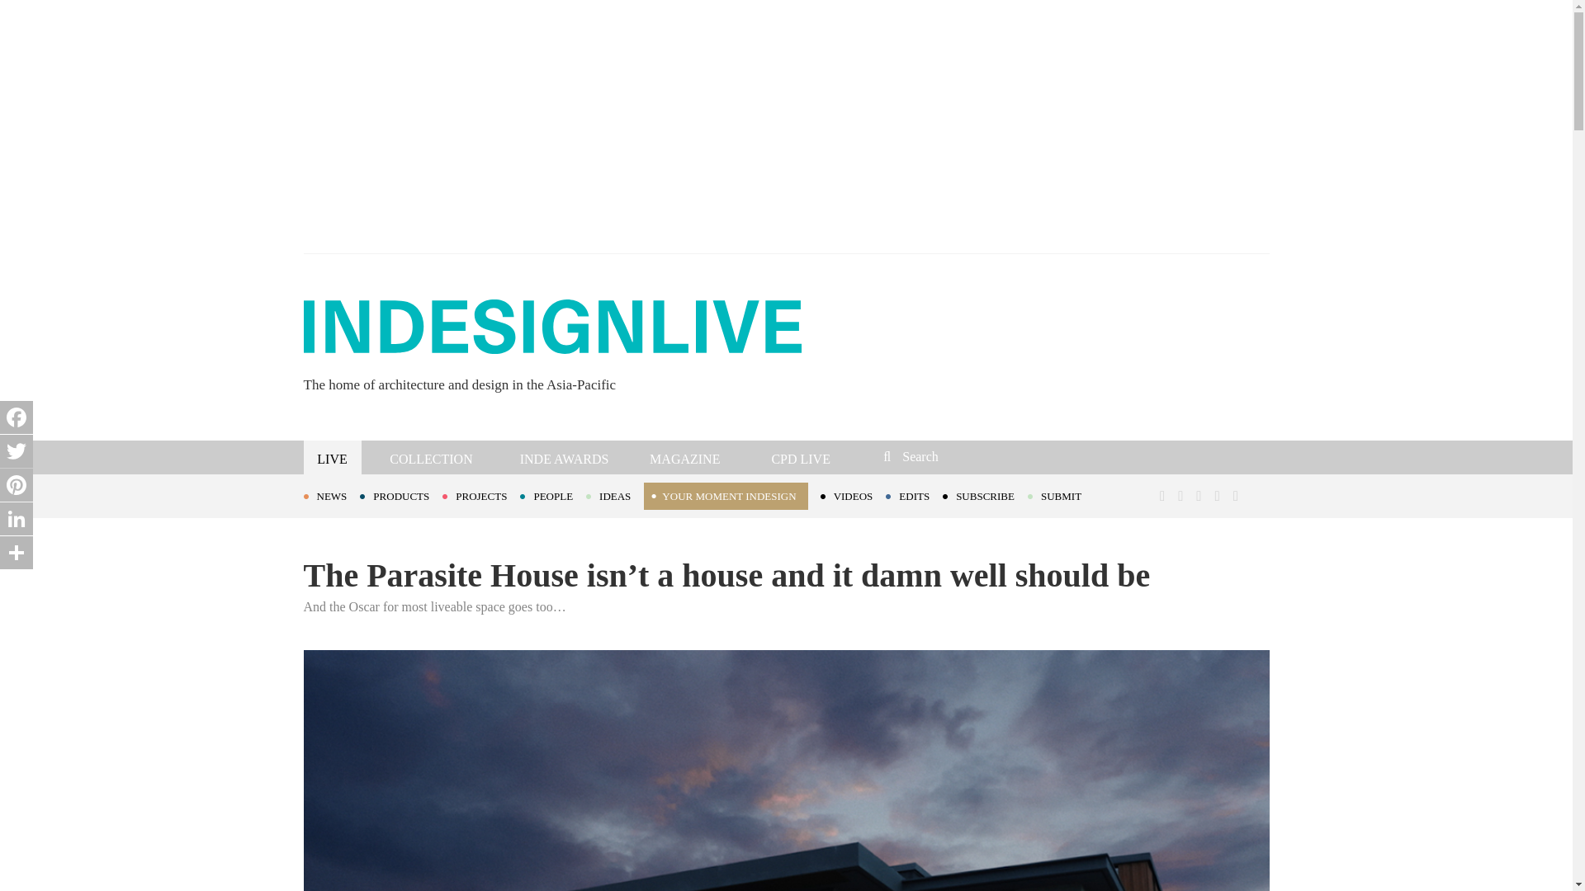  I want to click on PEOPLE, so click(553, 495).